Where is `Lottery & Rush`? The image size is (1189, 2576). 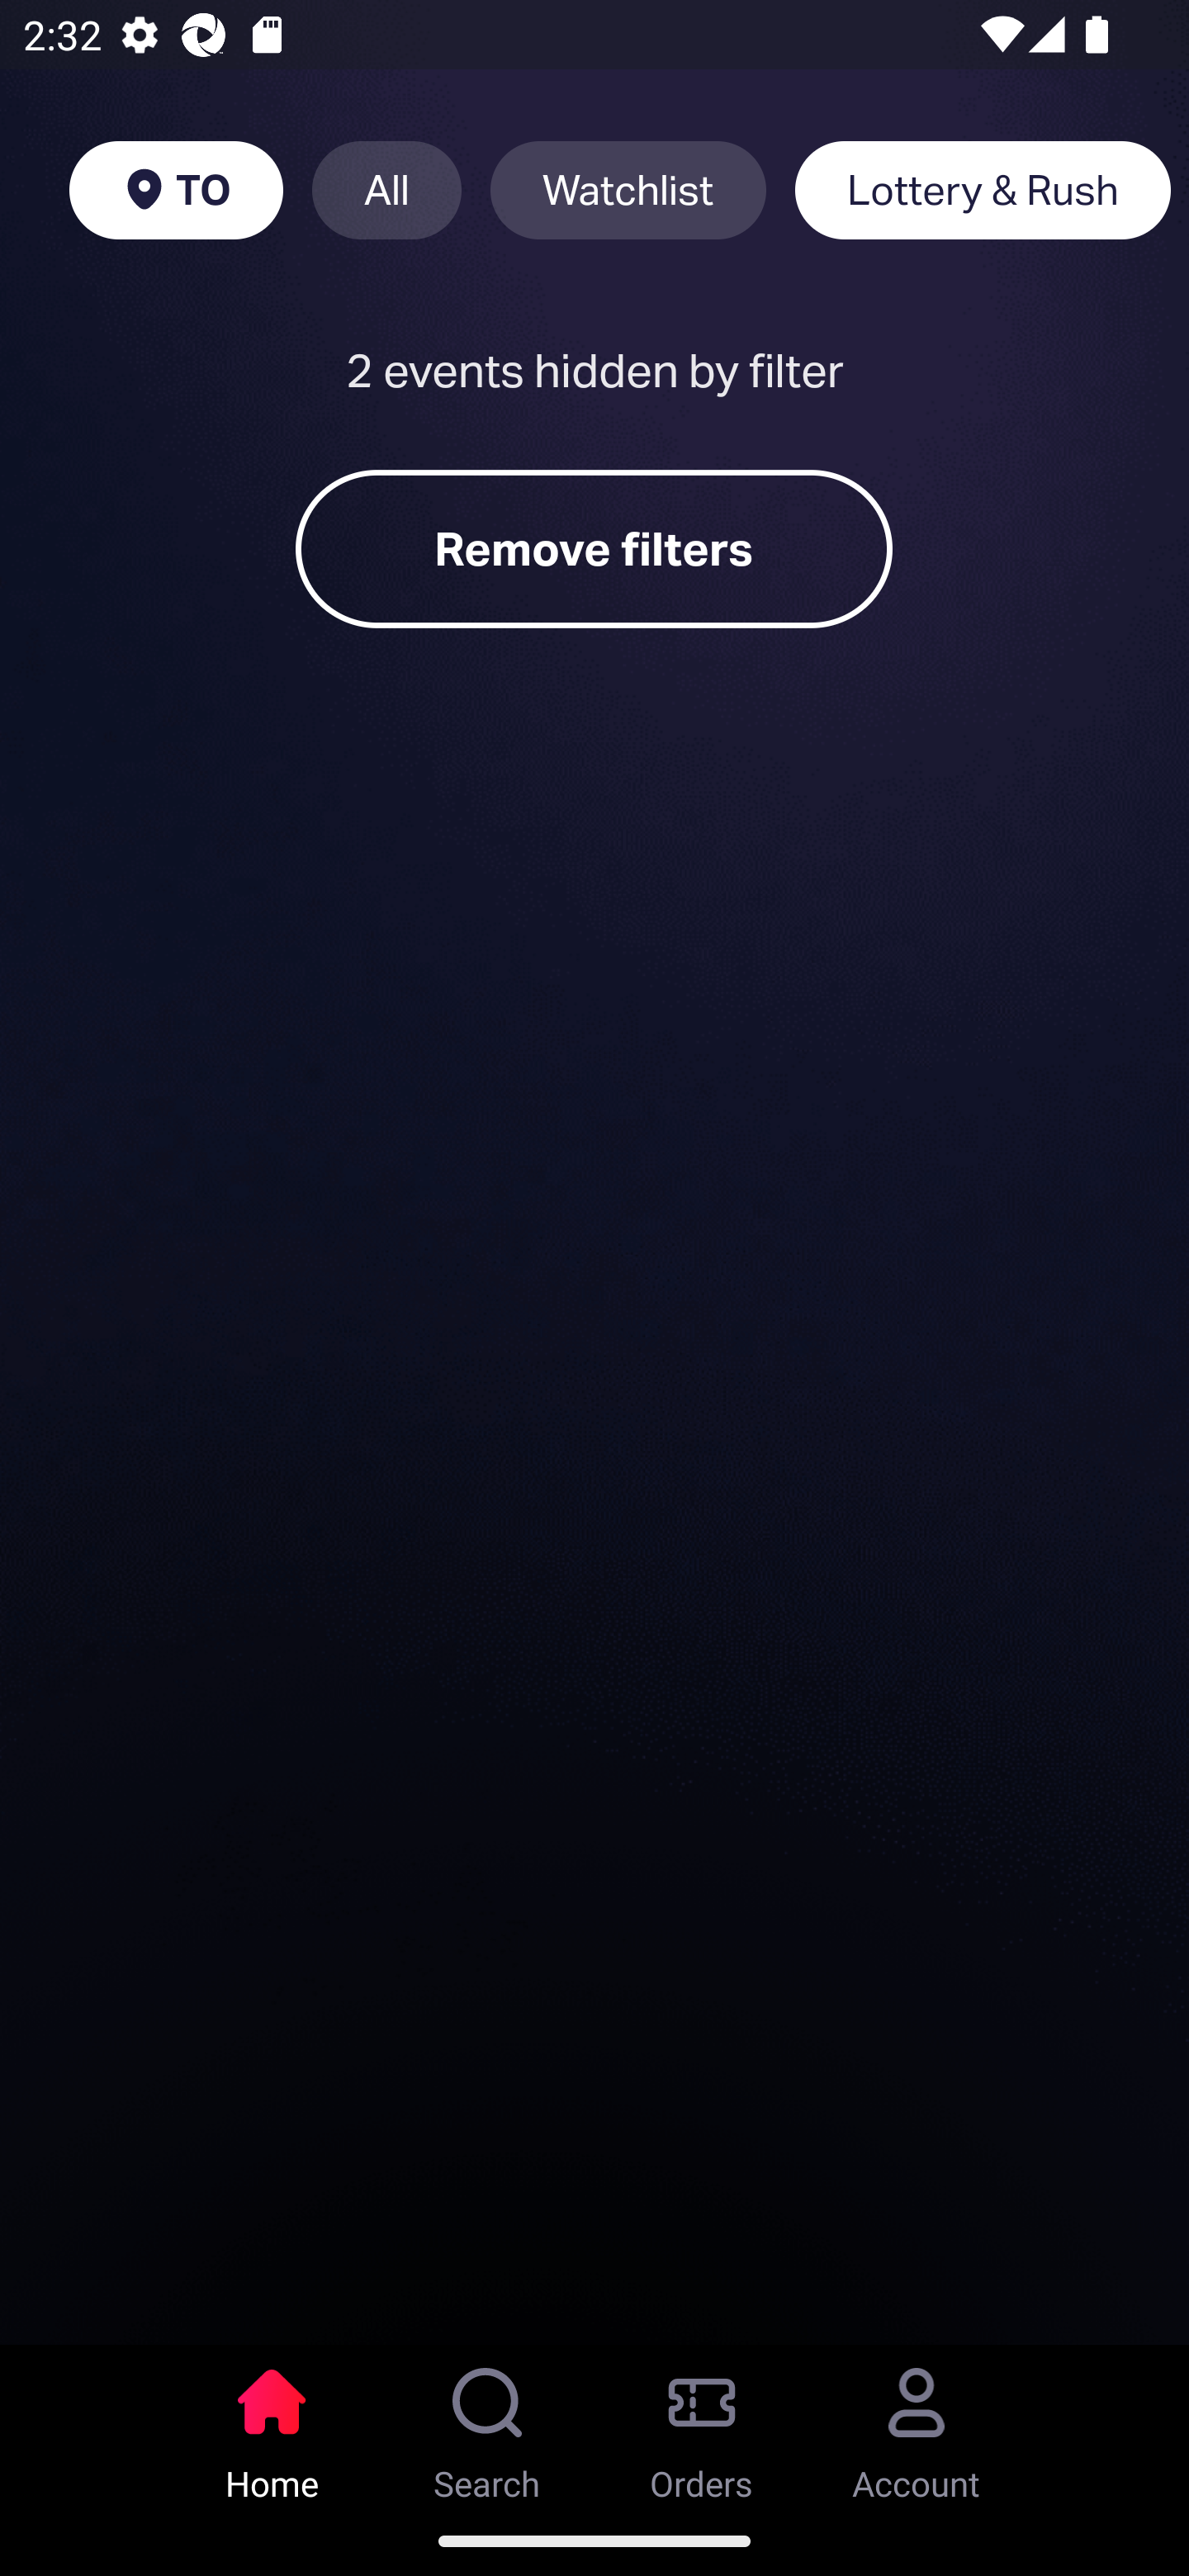
Lottery & Rush is located at coordinates (983, 190).